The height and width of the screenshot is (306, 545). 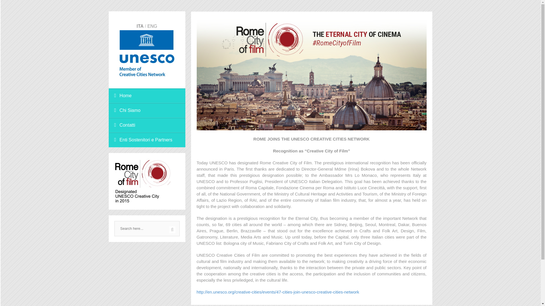 I want to click on Home, so click(x=147, y=96).